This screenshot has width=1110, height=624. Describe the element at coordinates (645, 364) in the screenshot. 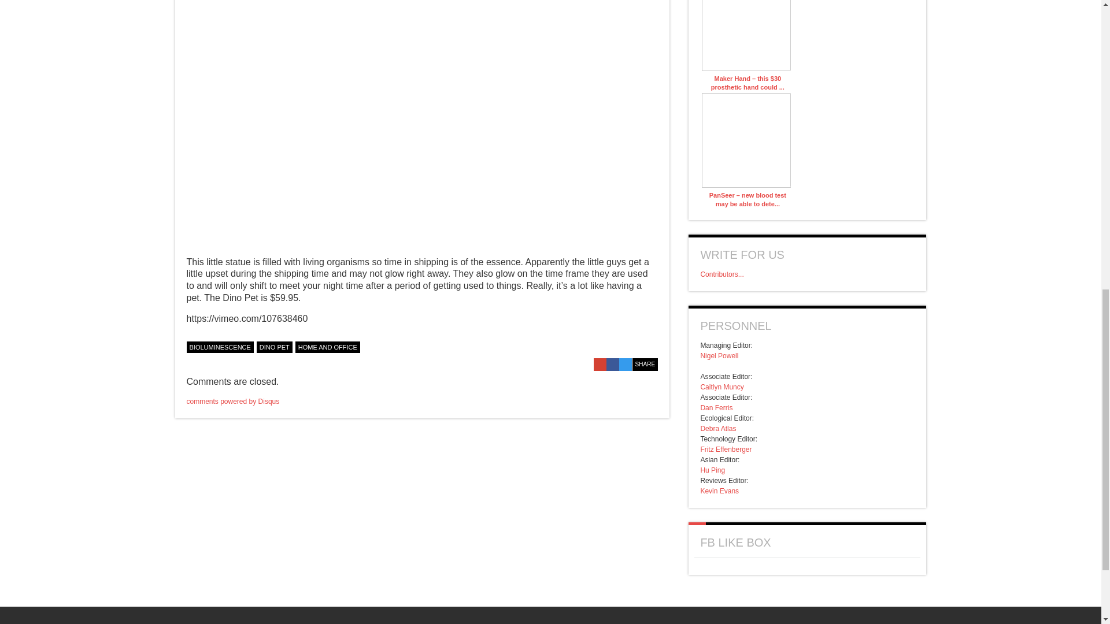

I see `SHARE` at that location.